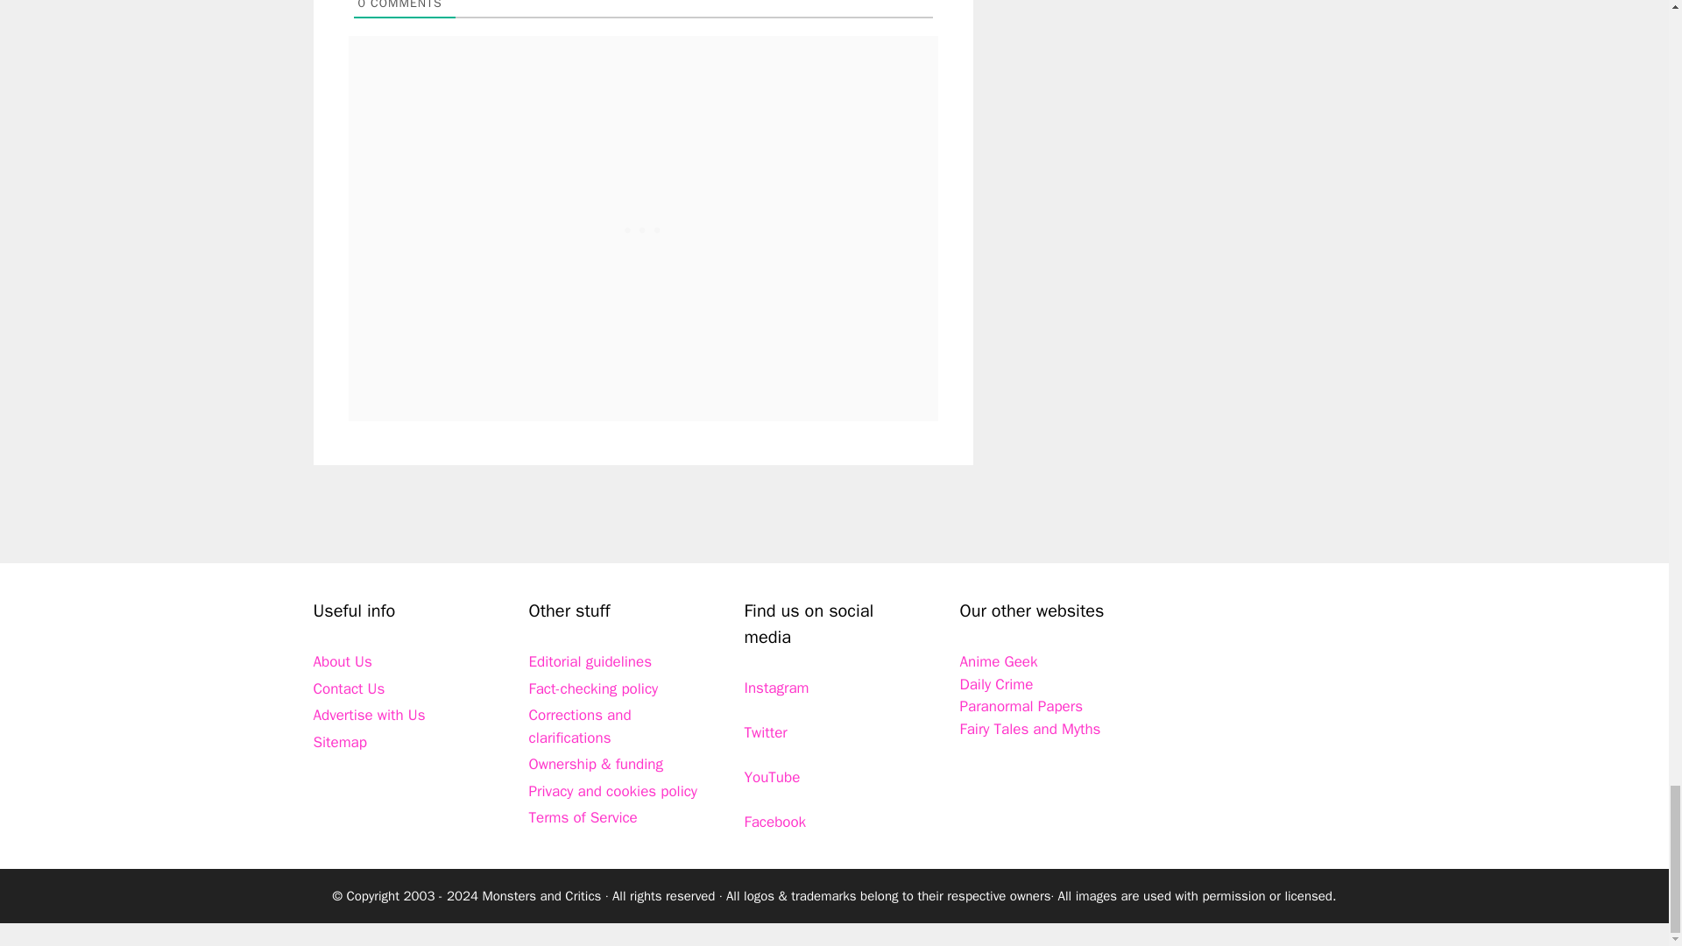 The width and height of the screenshot is (1682, 946). I want to click on Contact Us, so click(349, 688).